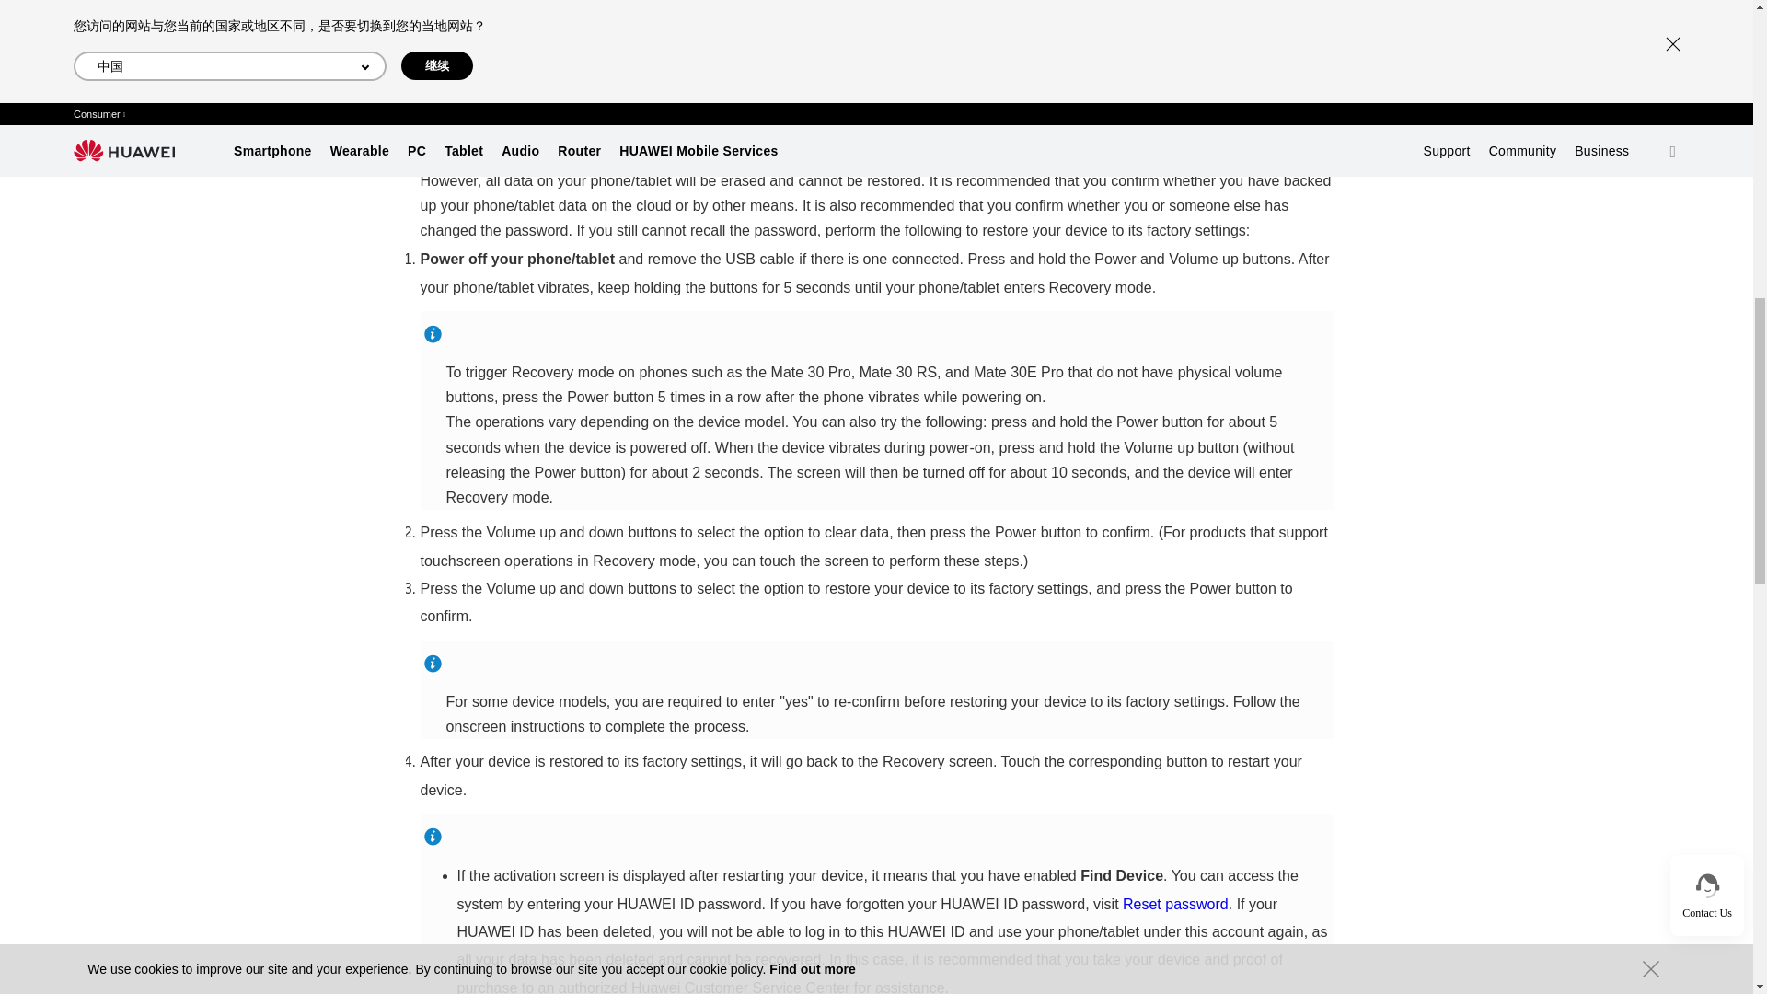 Image resolution: width=1767 pixels, height=994 pixels. What do you see at coordinates (1174, 904) in the screenshot?
I see `Reset password` at bounding box center [1174, 904].